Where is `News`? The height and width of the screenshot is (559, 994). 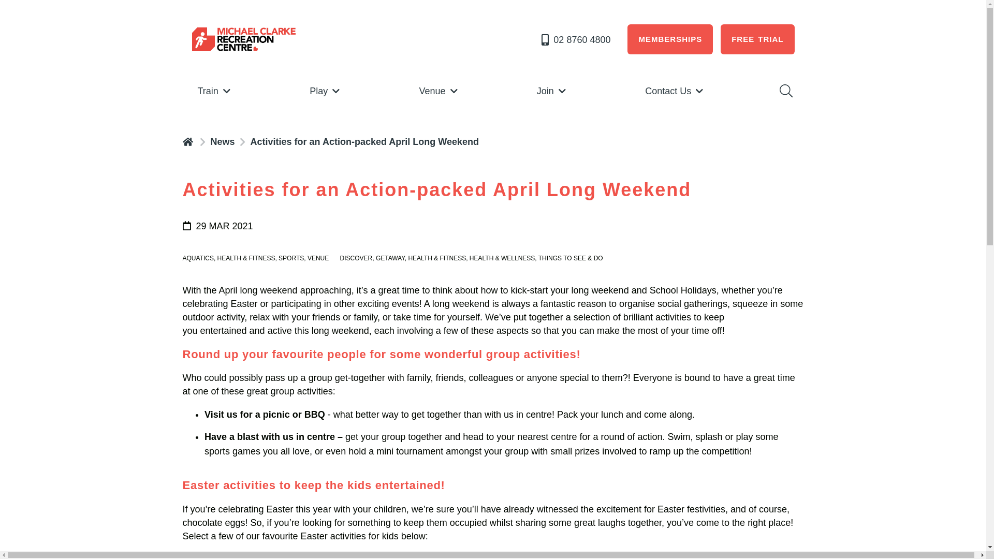
News is located at coordinates (223, 142).